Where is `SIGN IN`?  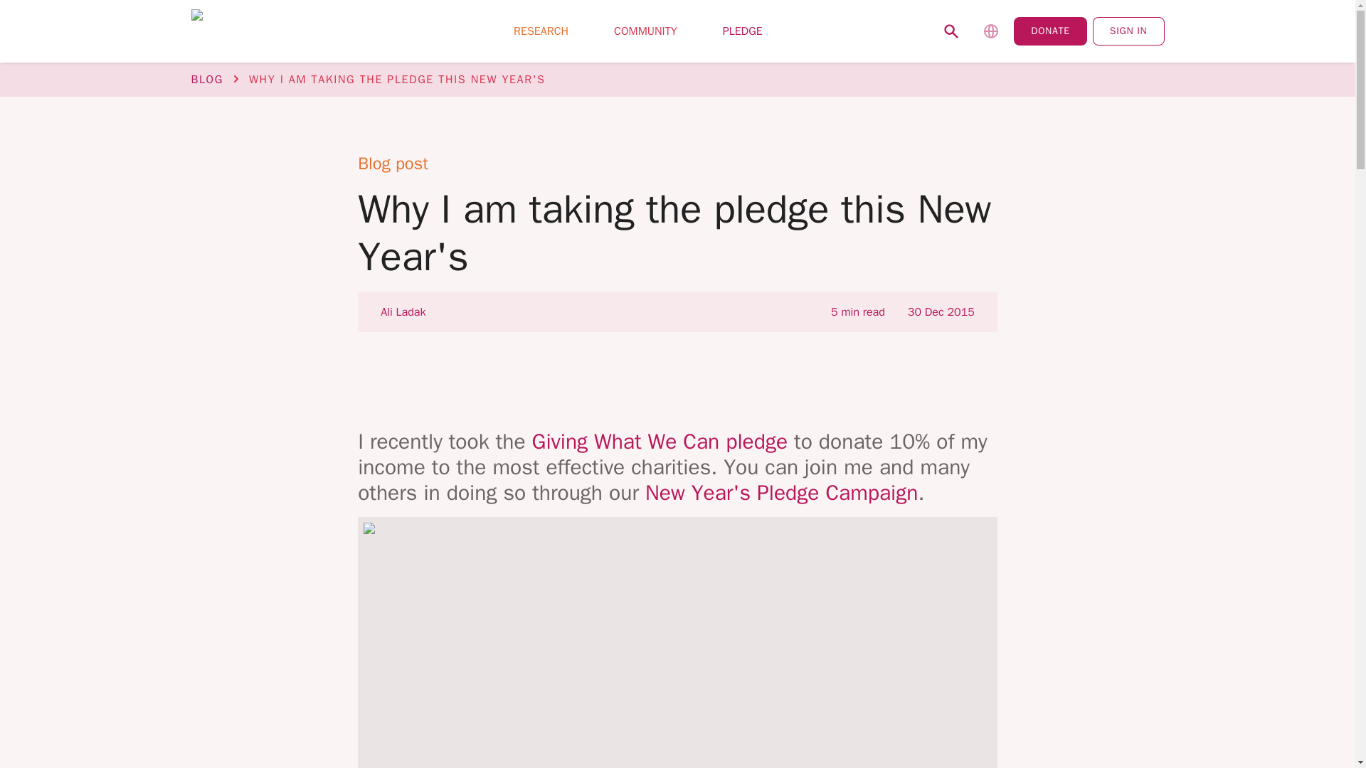 SIGN IN is located at coordinates (1128, 31).